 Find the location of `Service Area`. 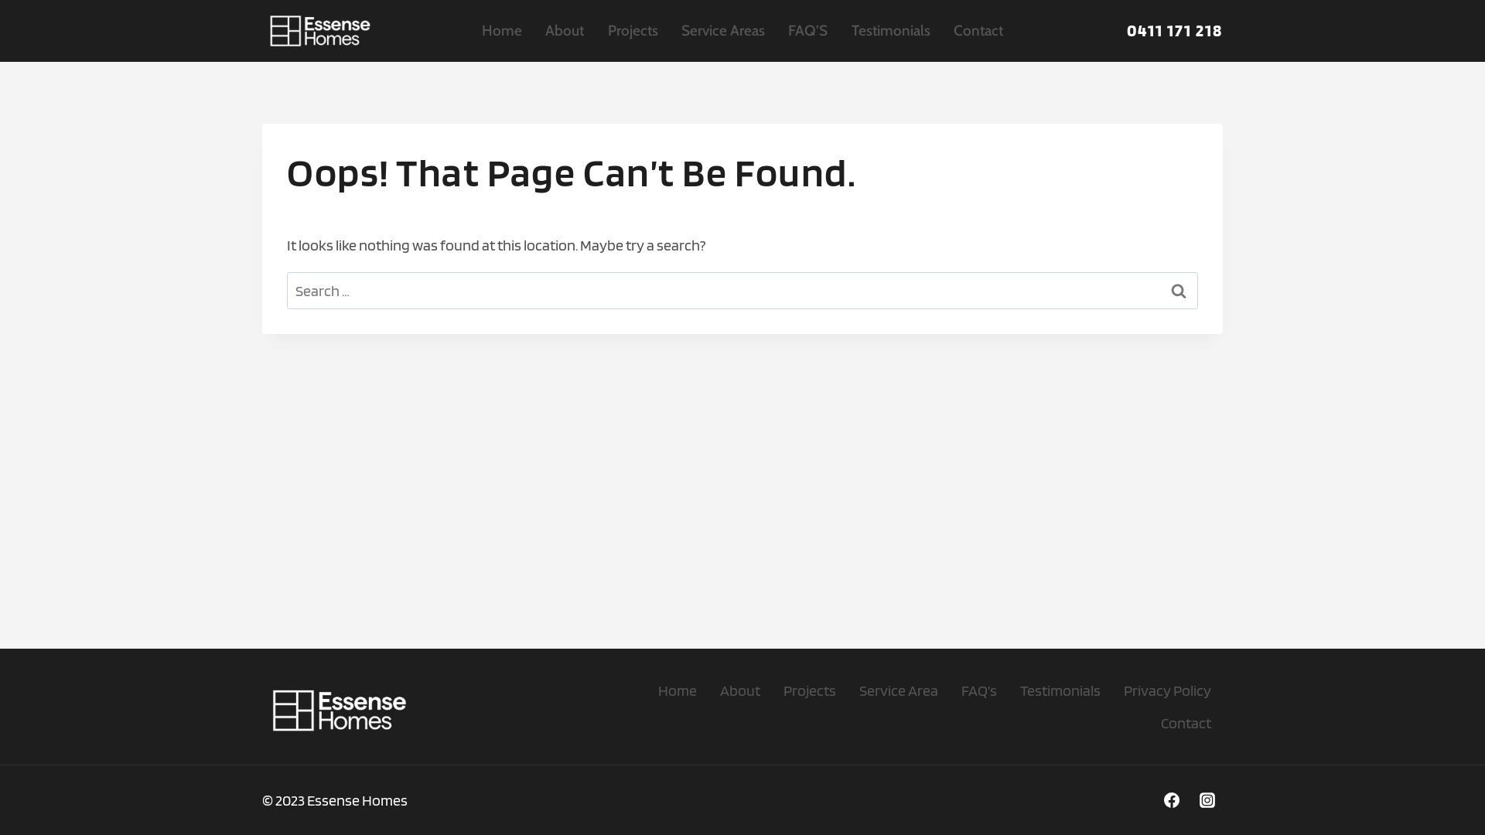

Service Area is located at coordinates (899, 690).